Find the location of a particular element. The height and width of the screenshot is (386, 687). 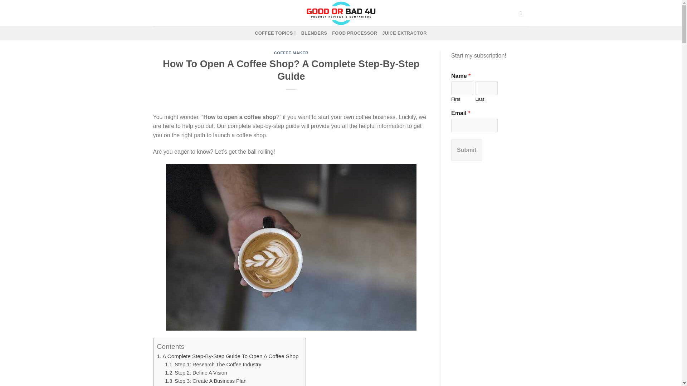

COFFEE MAKER is located at coordinates (291, 53).